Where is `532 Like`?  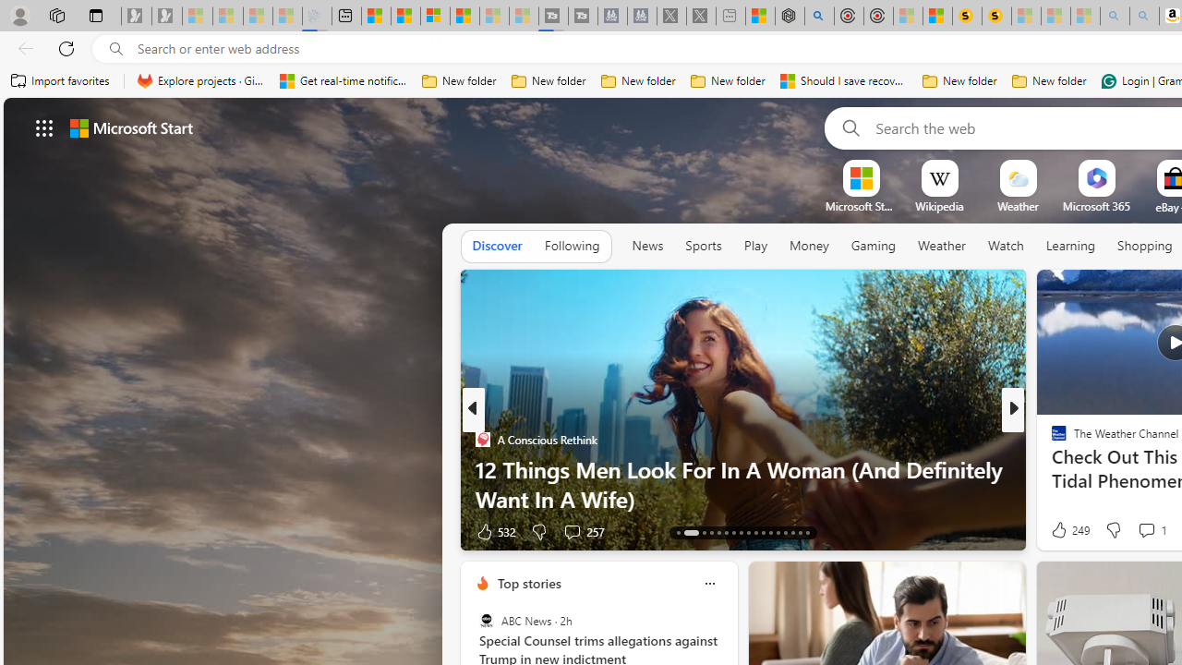
532 Like is located at coordinates (494, 530).